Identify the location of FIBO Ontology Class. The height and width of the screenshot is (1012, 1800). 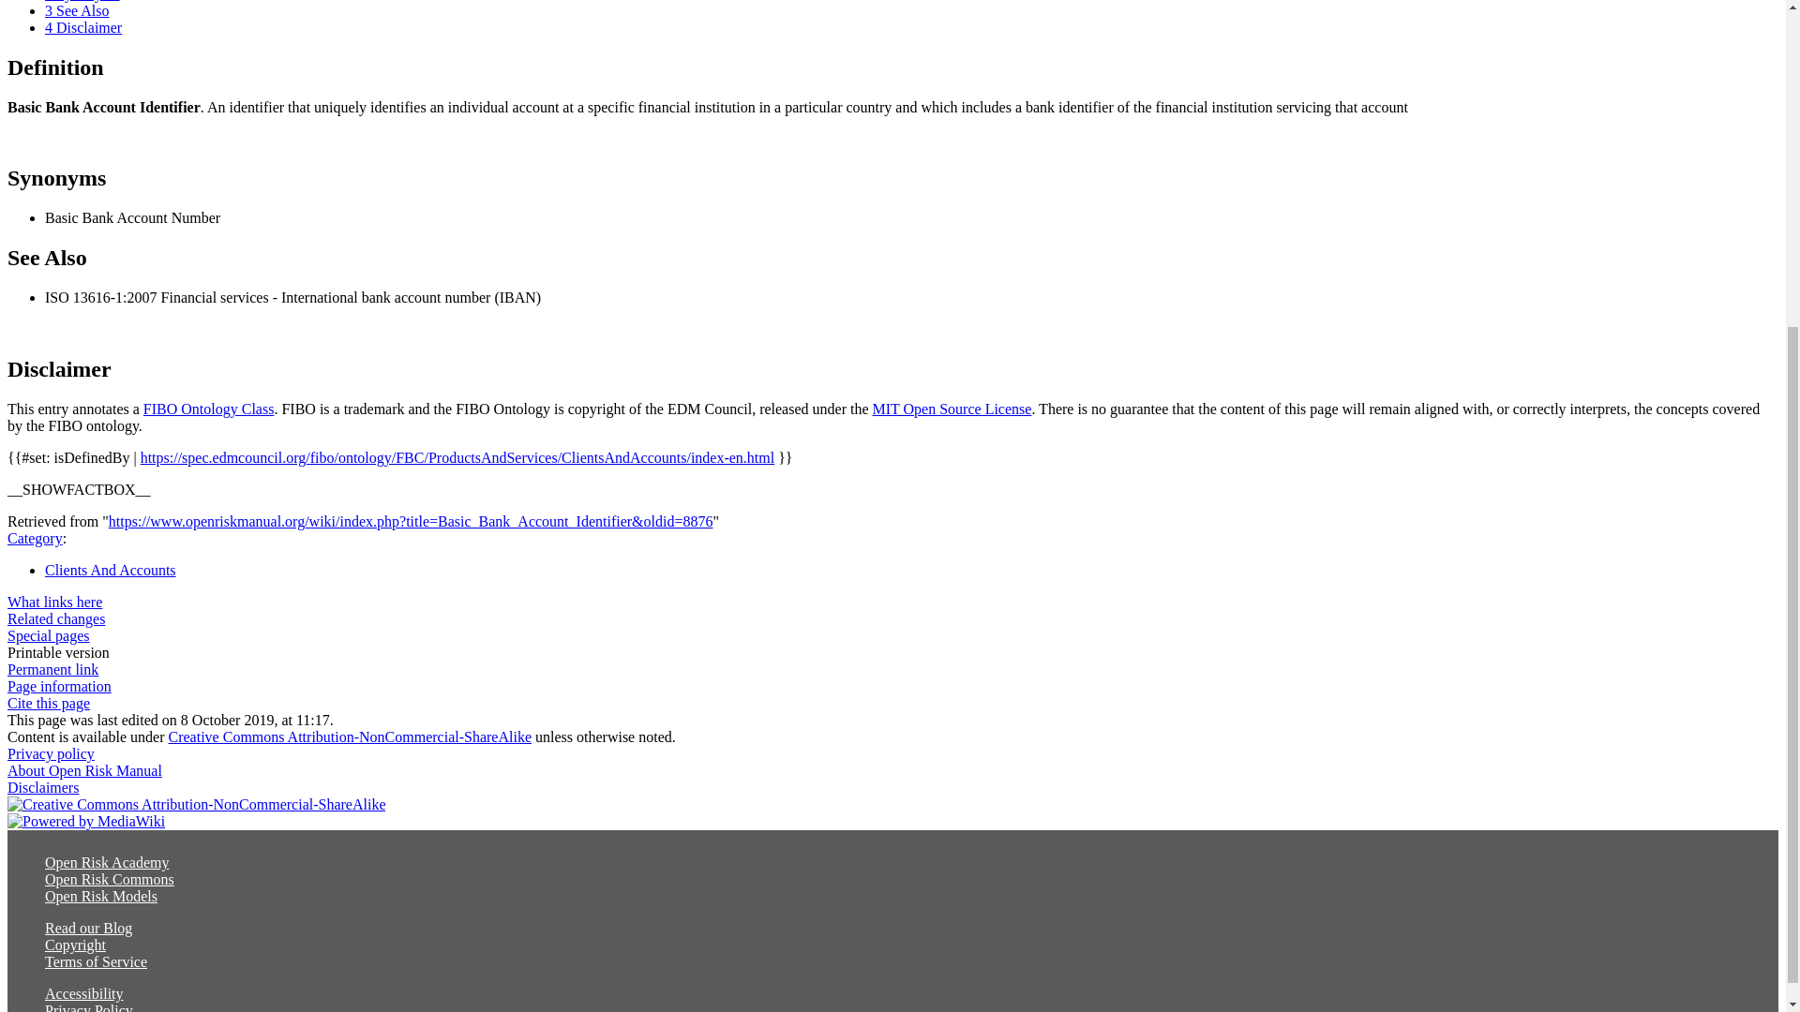
(209, 409).